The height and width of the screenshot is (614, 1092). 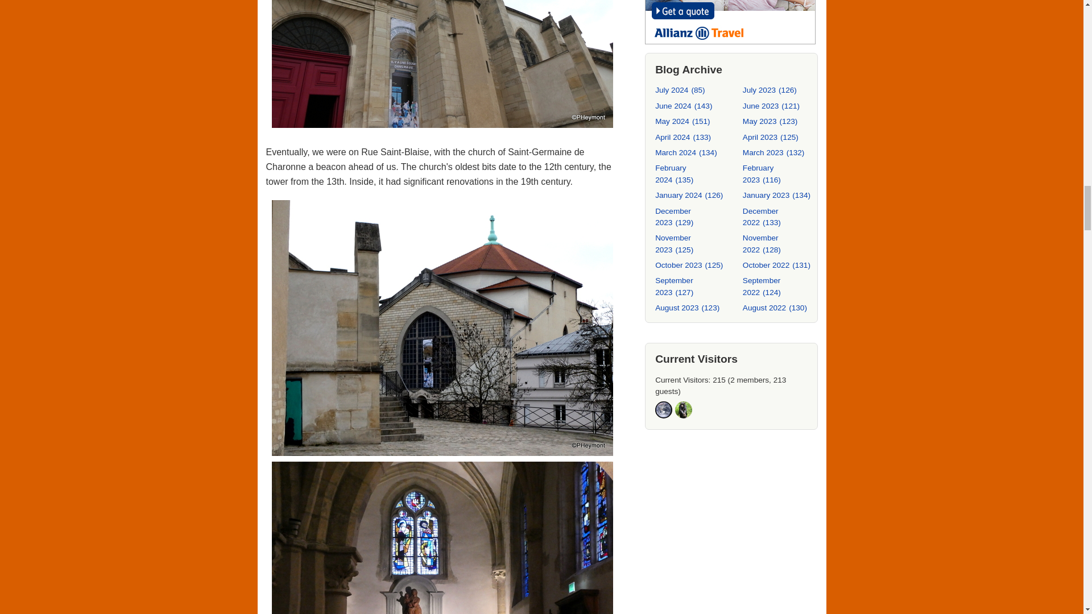 What do you see at coordinates (442, 538) in the screenshot?
I see `P1210196` at bounding box center [442, 538].